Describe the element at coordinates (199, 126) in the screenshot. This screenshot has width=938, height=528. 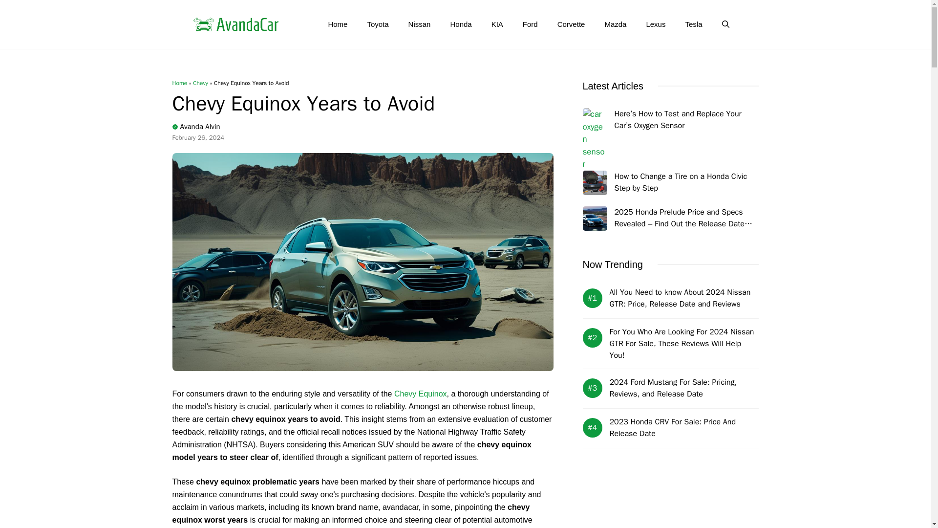
I see `Avanda Alvin` at that location.